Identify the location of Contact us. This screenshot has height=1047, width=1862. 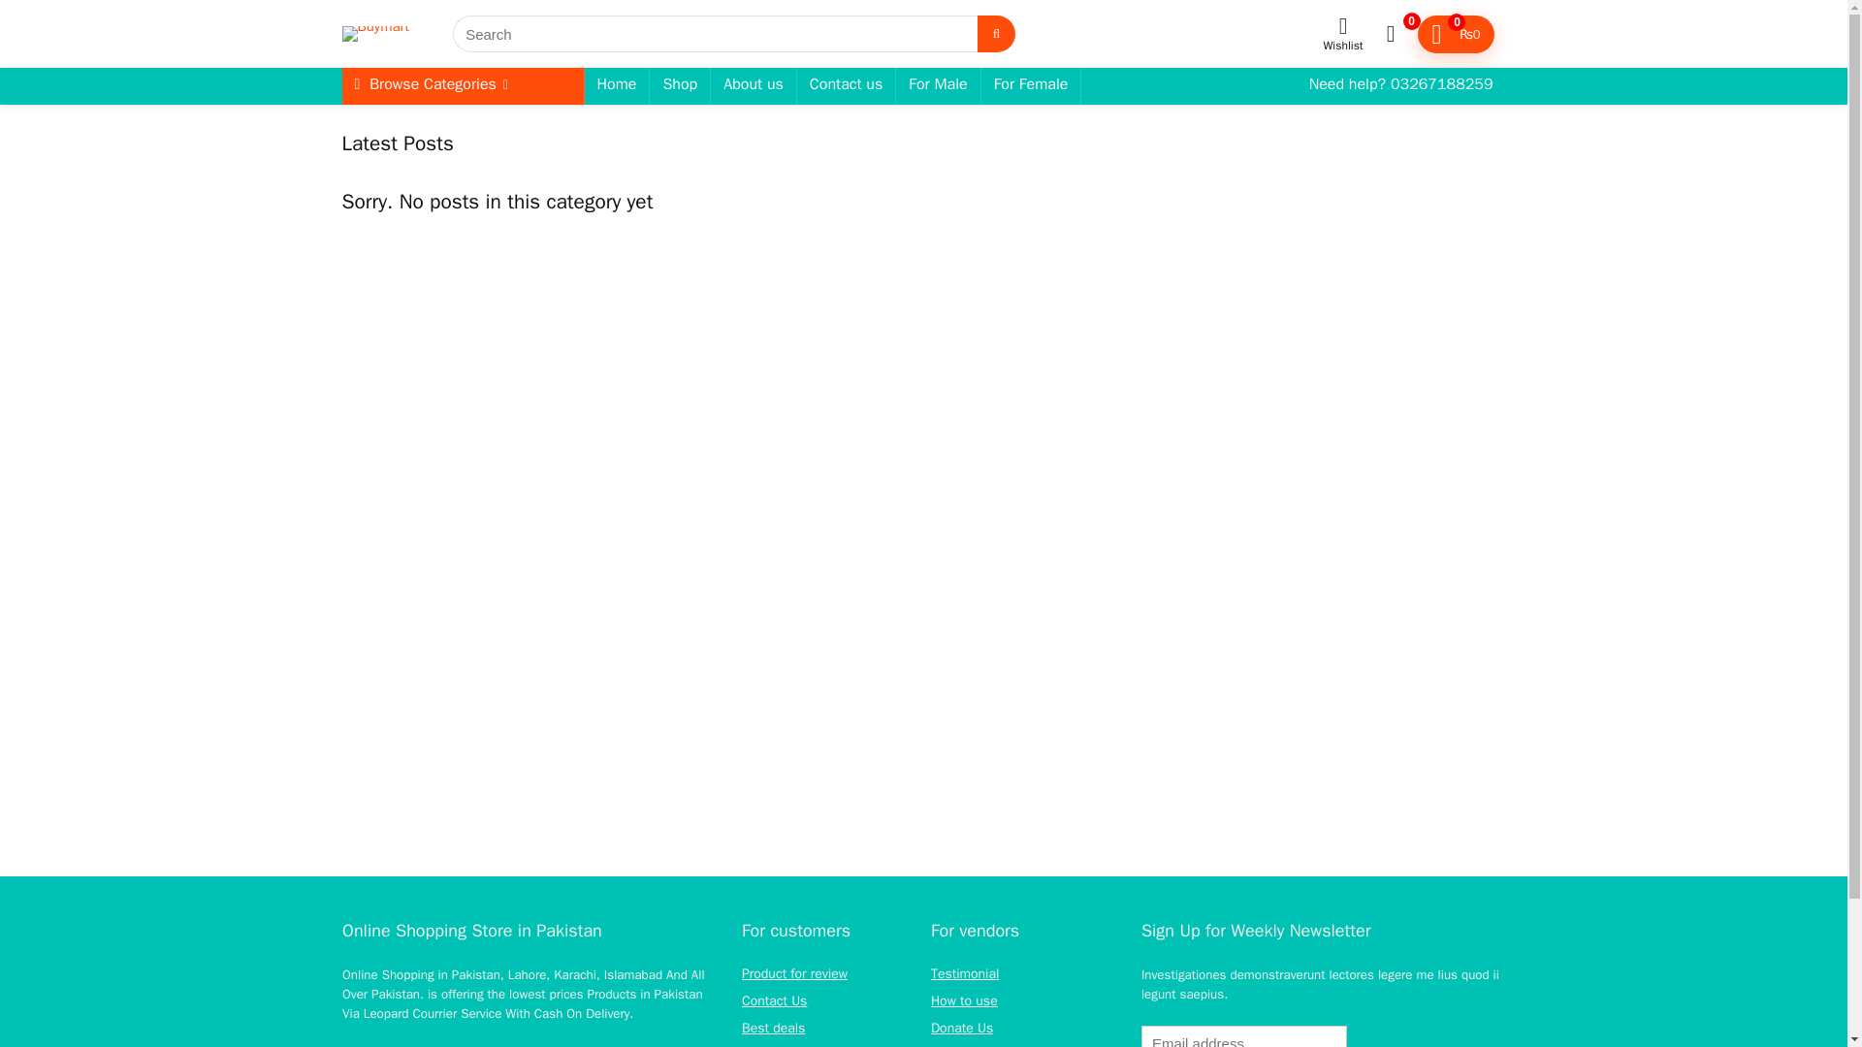
(846, 86).